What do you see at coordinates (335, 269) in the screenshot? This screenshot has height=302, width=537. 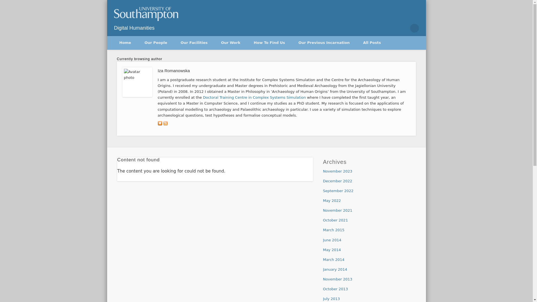 I see `January 2014` at bounding box center [335, 269].